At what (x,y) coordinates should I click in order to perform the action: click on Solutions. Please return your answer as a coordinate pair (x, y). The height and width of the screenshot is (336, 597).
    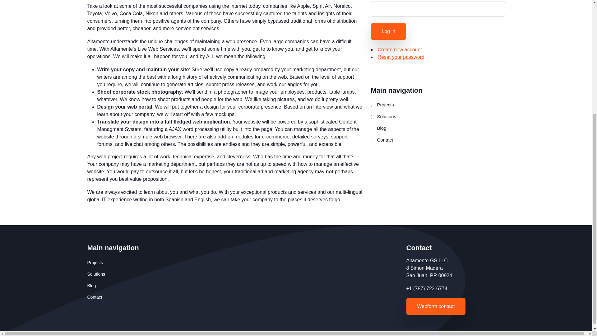
    Looking at the image, I should click on (243, 274).